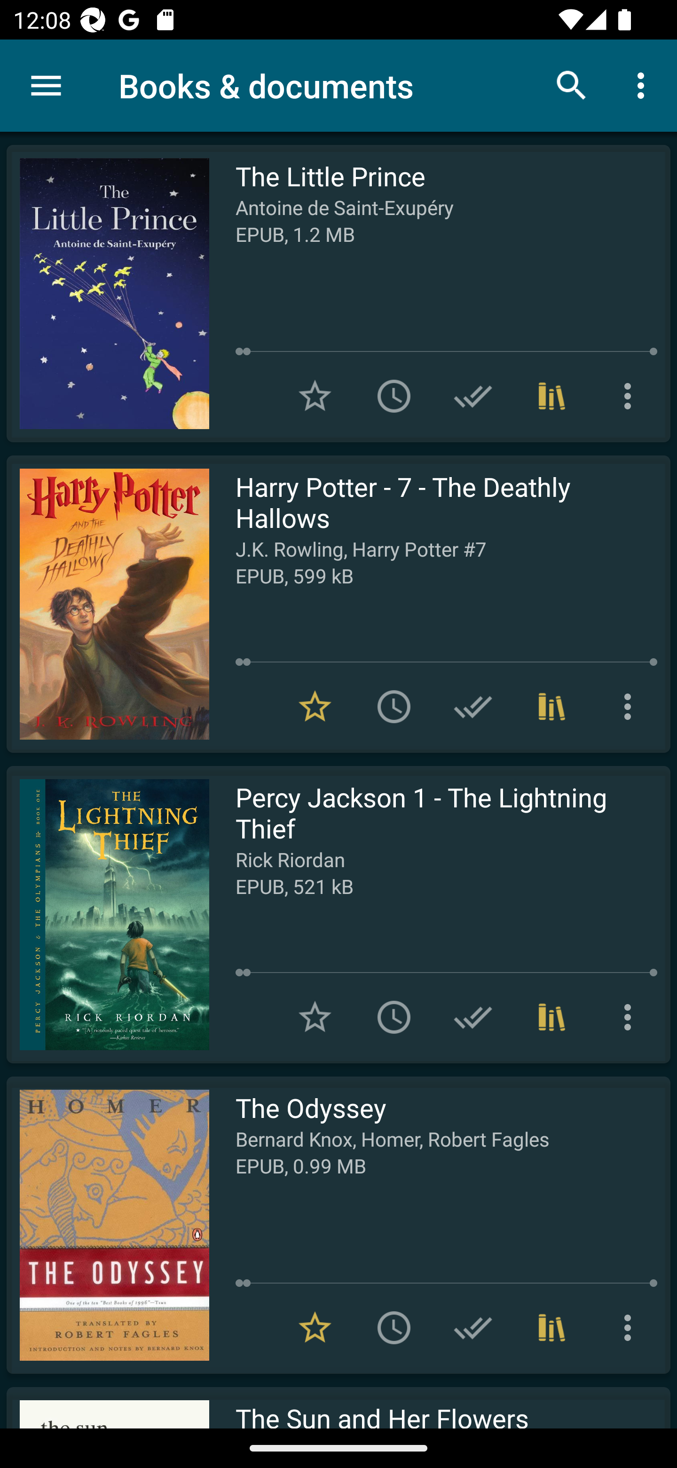  I want to click on Read Harry Potter - 7 - The Deathly Hallows, so click(108, 604).